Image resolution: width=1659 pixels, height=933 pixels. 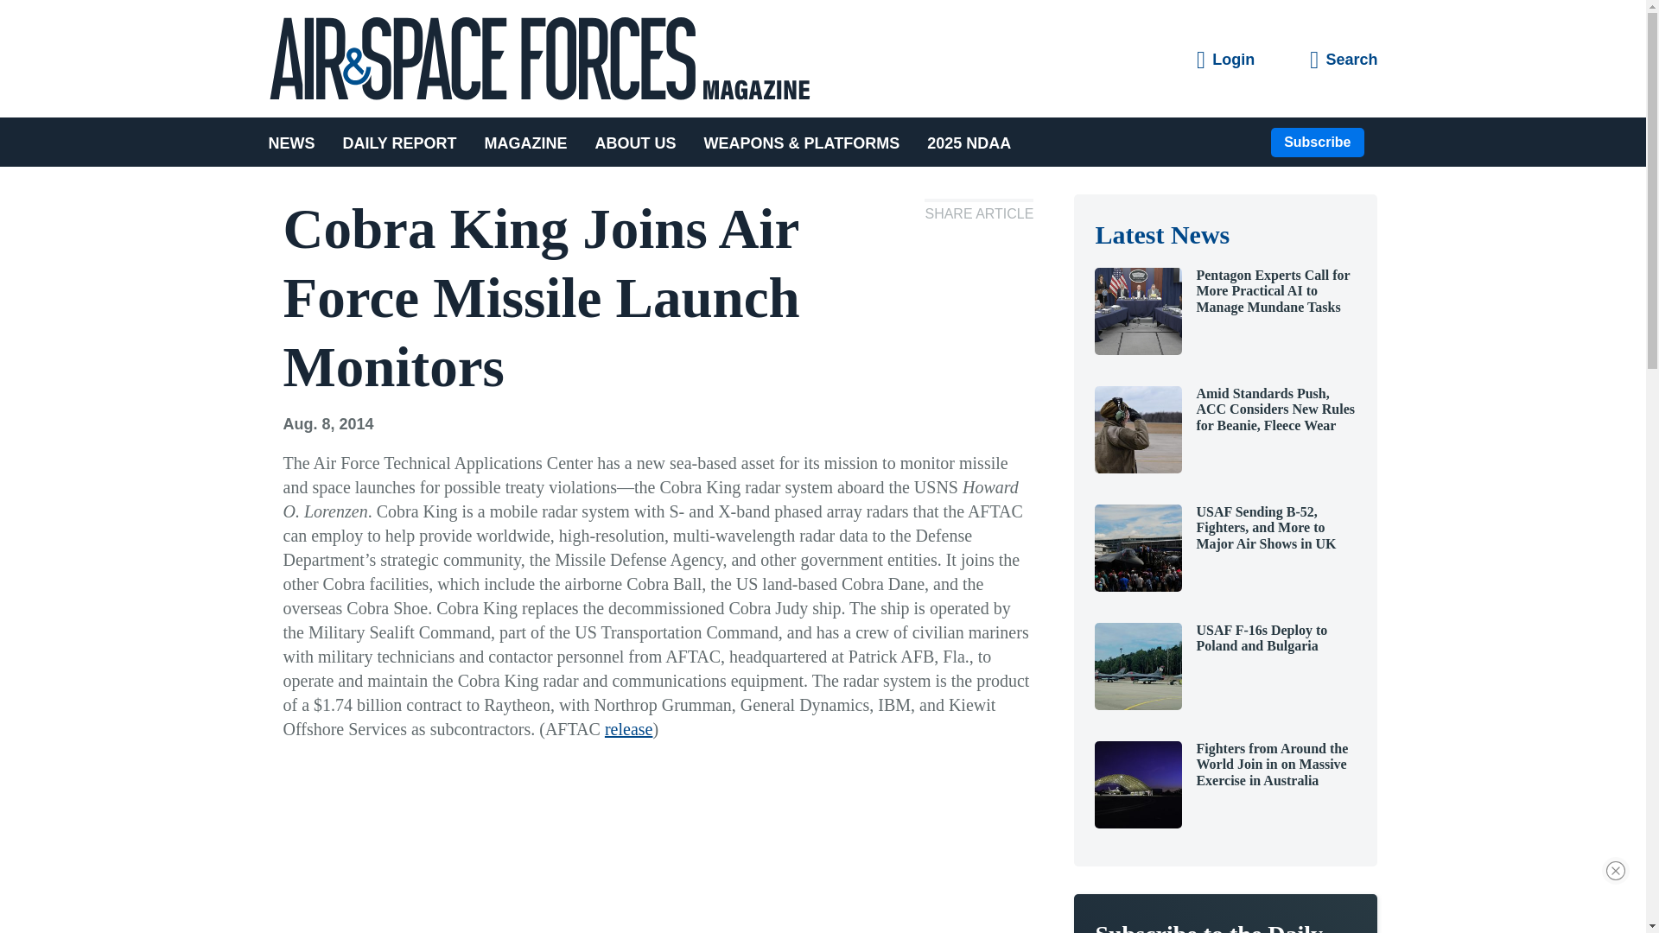 What do you see at coordinates (297, 142) in the screenshot?
I see `NEWS` at bounding box center [297, 142].